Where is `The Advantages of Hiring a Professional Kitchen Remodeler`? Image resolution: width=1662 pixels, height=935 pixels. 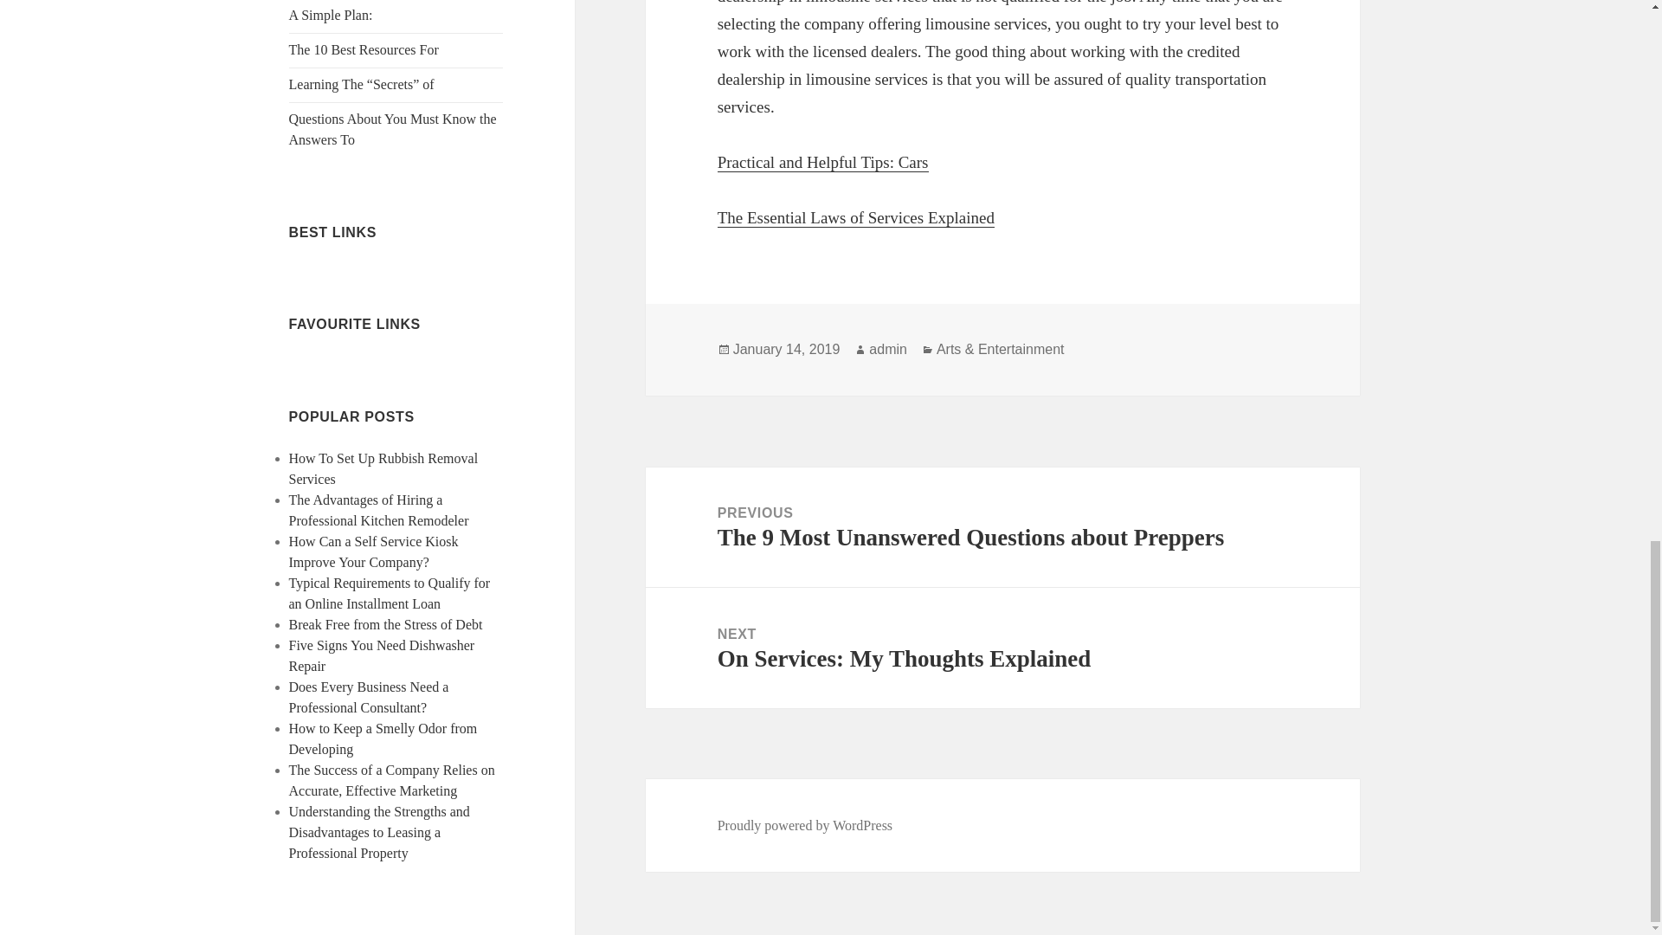 The Advantages of Hiring a Professional Kitchen Remodeler is located at coordinates (379, 511).